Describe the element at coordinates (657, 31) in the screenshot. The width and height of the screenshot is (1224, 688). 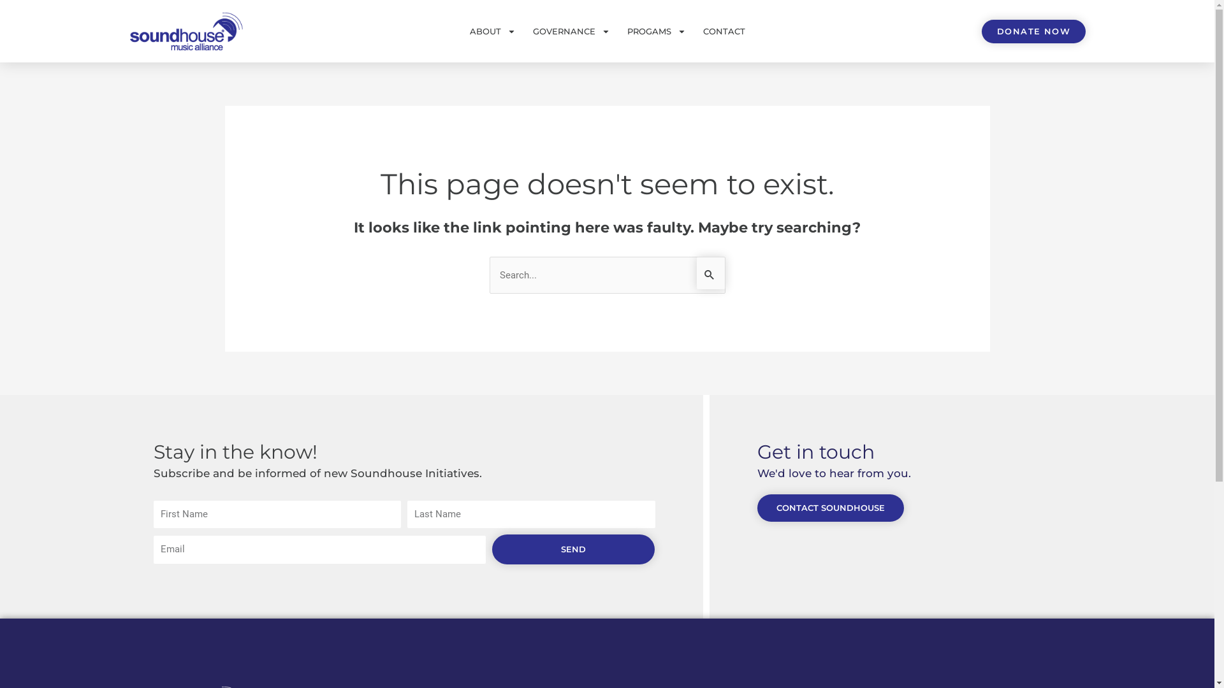
I see `PROGAMS` at that location.